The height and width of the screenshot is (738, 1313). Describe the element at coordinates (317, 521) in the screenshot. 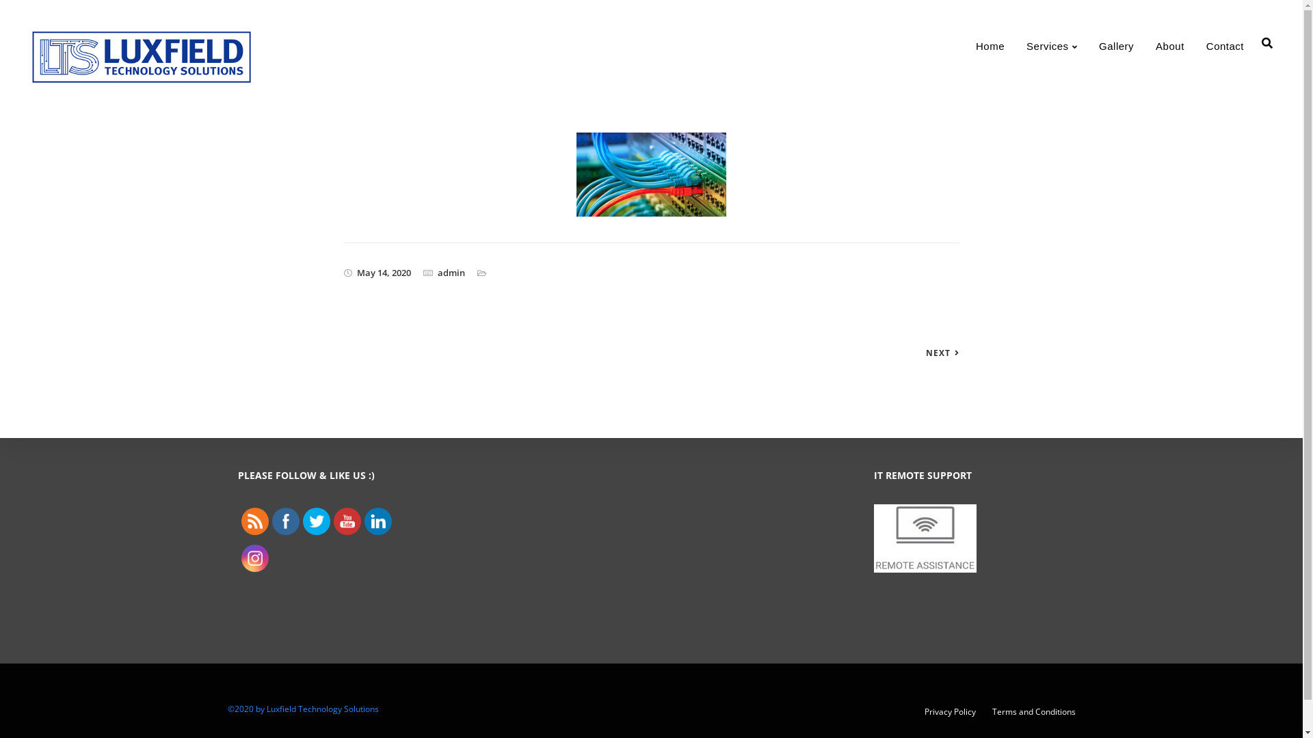

I see `Twitter` at that location.